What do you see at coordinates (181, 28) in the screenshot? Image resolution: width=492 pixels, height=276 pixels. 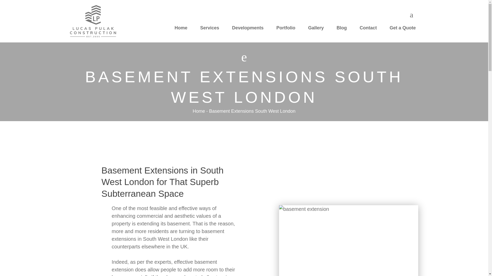 I see `Home` at bounding box center [181, 28].